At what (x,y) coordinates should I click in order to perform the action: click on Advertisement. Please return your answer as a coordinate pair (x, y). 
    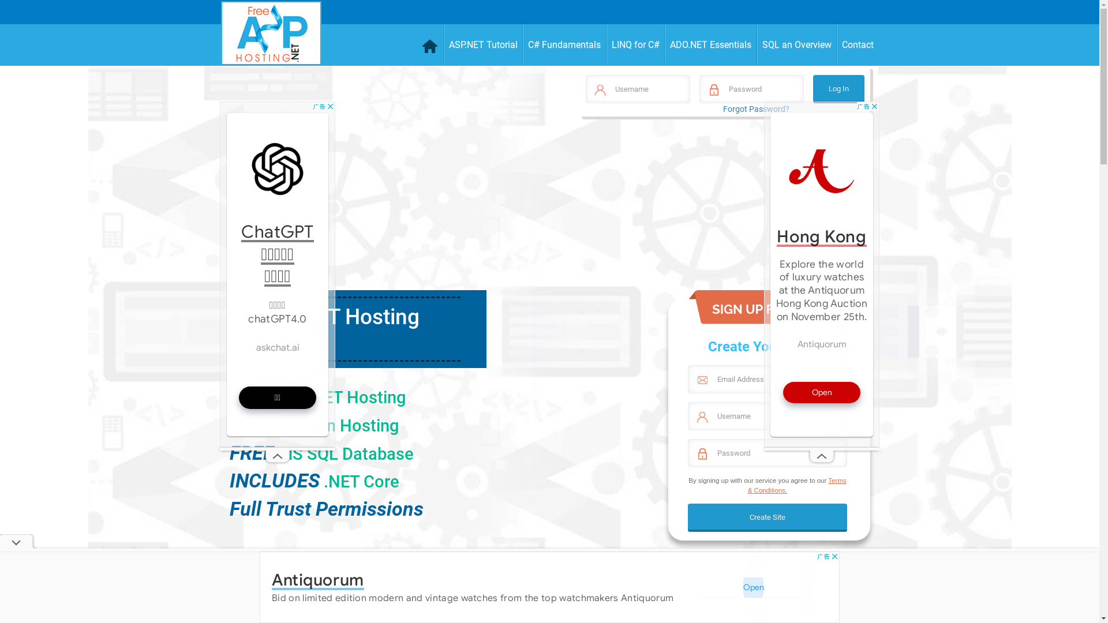
    Looking at the image, I should click on (822, 275).